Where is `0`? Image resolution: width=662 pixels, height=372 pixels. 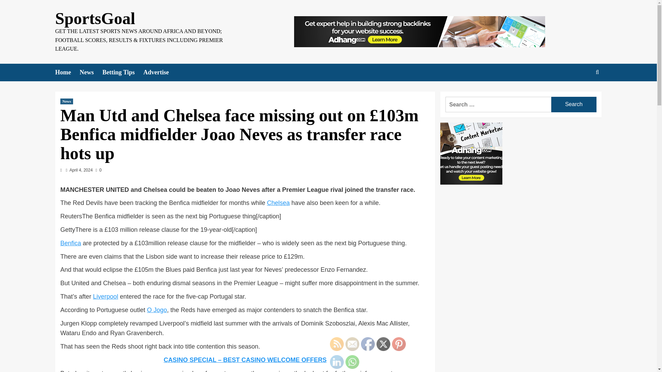 0 is located at coordinates (98, 170).